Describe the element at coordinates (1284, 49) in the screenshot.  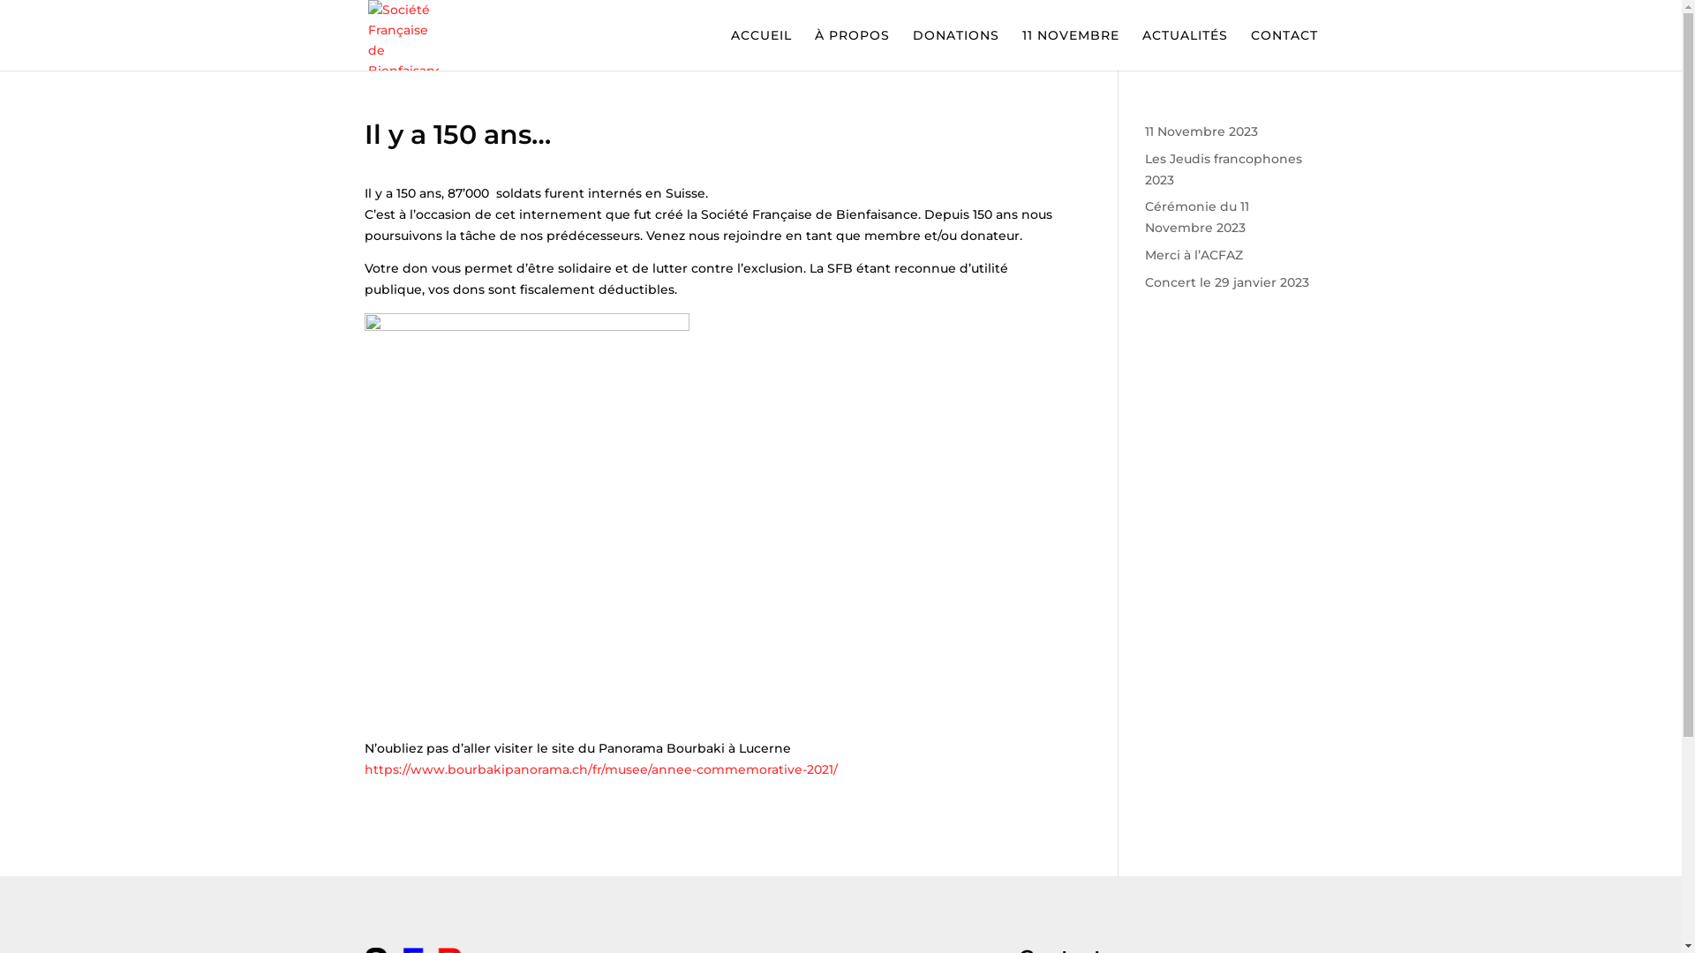
I see `CONTACT` at that location.